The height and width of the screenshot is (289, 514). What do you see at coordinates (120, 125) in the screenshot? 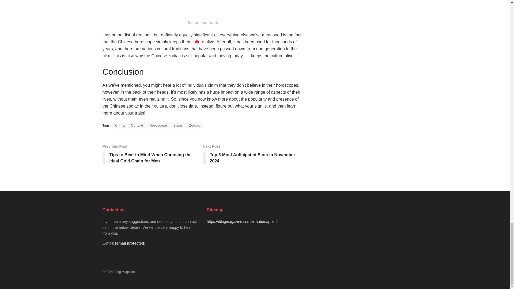
I see `China` at bounding box center [120, 125].